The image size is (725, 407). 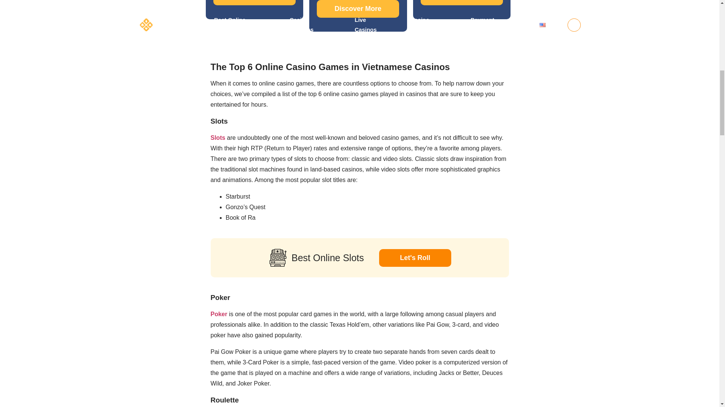 What do you see at coordinates (255, 3) in the screenshot?
I see `Discover More` at bounding box center [255, 3].